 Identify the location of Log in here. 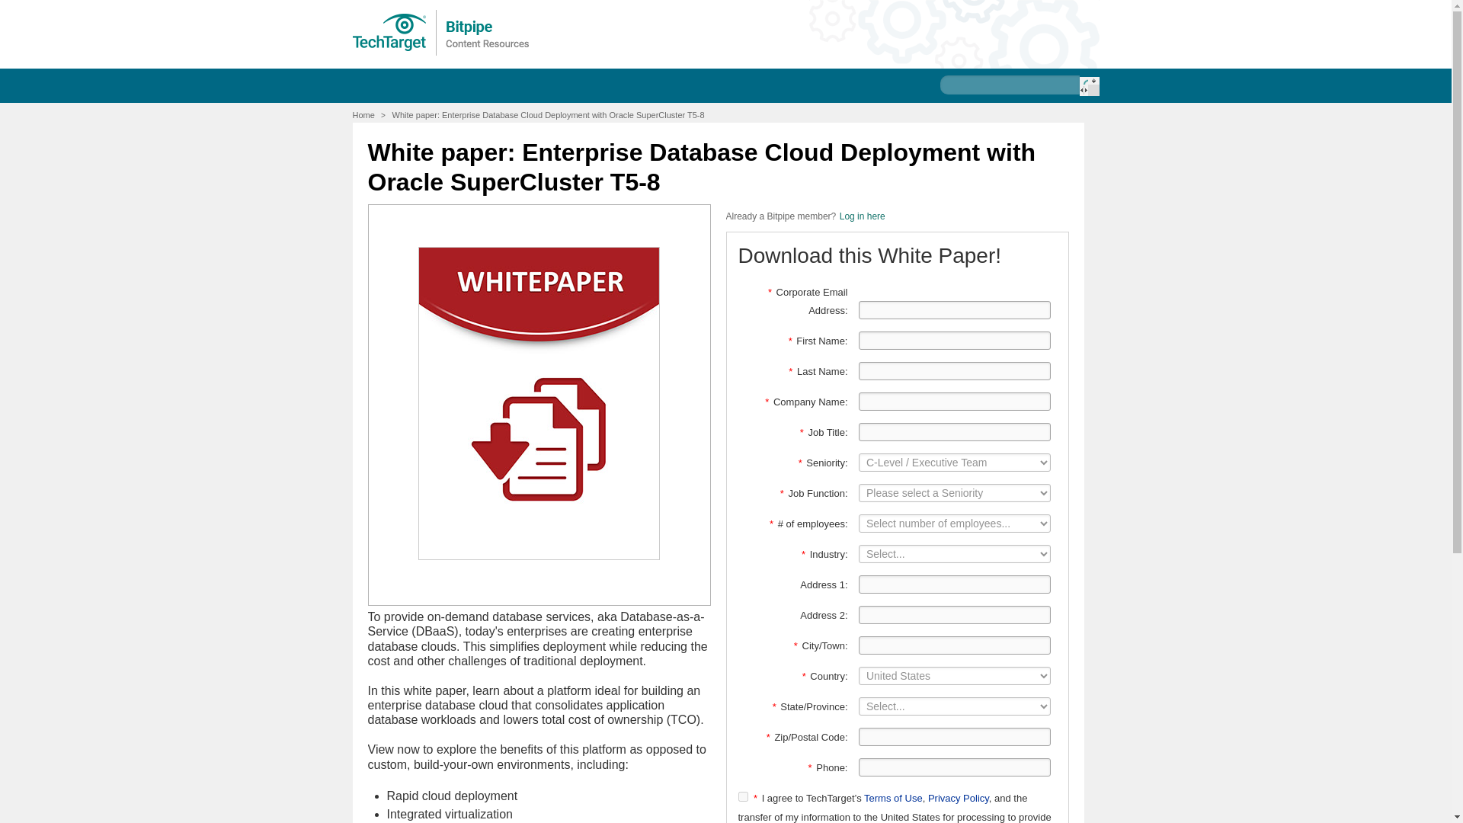
(863, 216).